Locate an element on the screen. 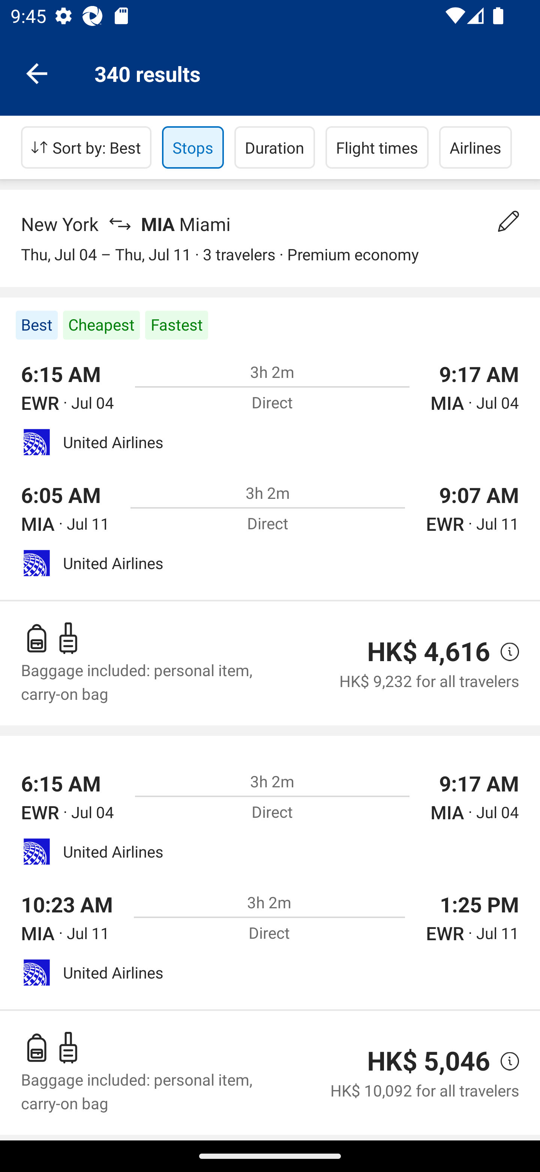  Airlines is located at coordinates (475, 147).